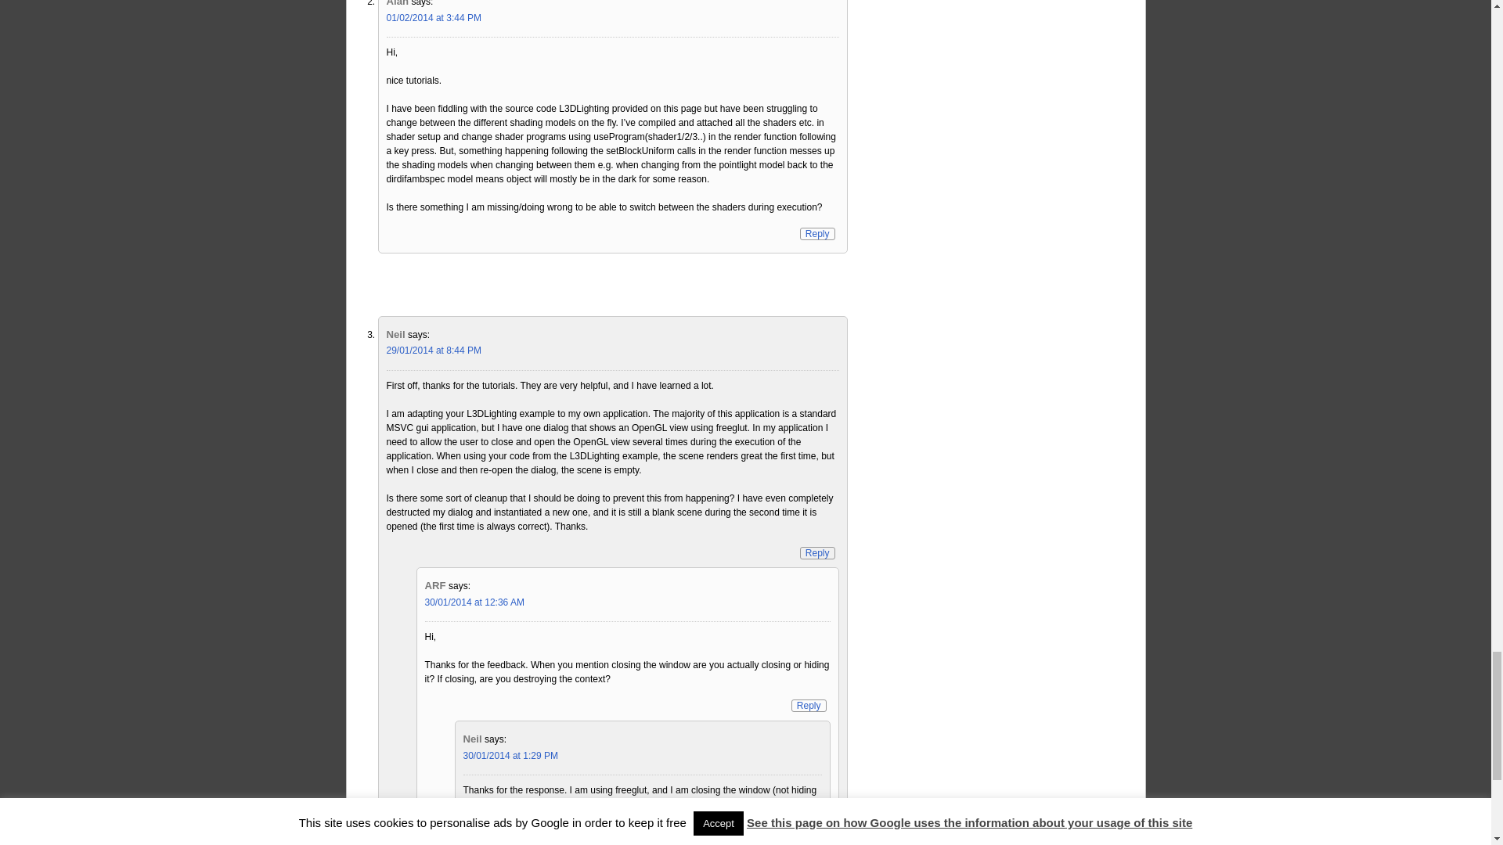 The width and height of the screenshot is (1503, 845). What do you see at coordinates (817, 552) in the screenshot?
I see `Reply` at bounding box center [817, 552].